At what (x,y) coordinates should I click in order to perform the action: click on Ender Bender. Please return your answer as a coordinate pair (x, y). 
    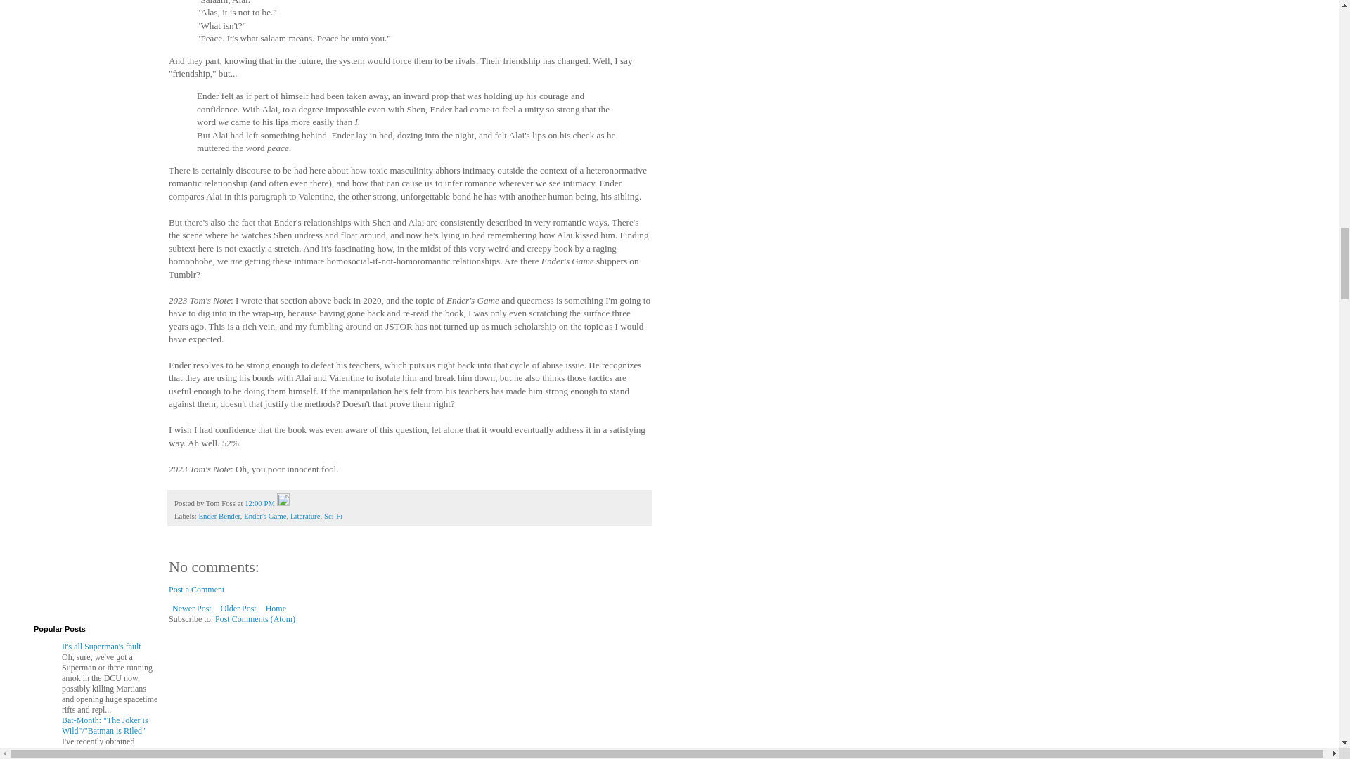
    Looking at the image, I should click on (219, 515).